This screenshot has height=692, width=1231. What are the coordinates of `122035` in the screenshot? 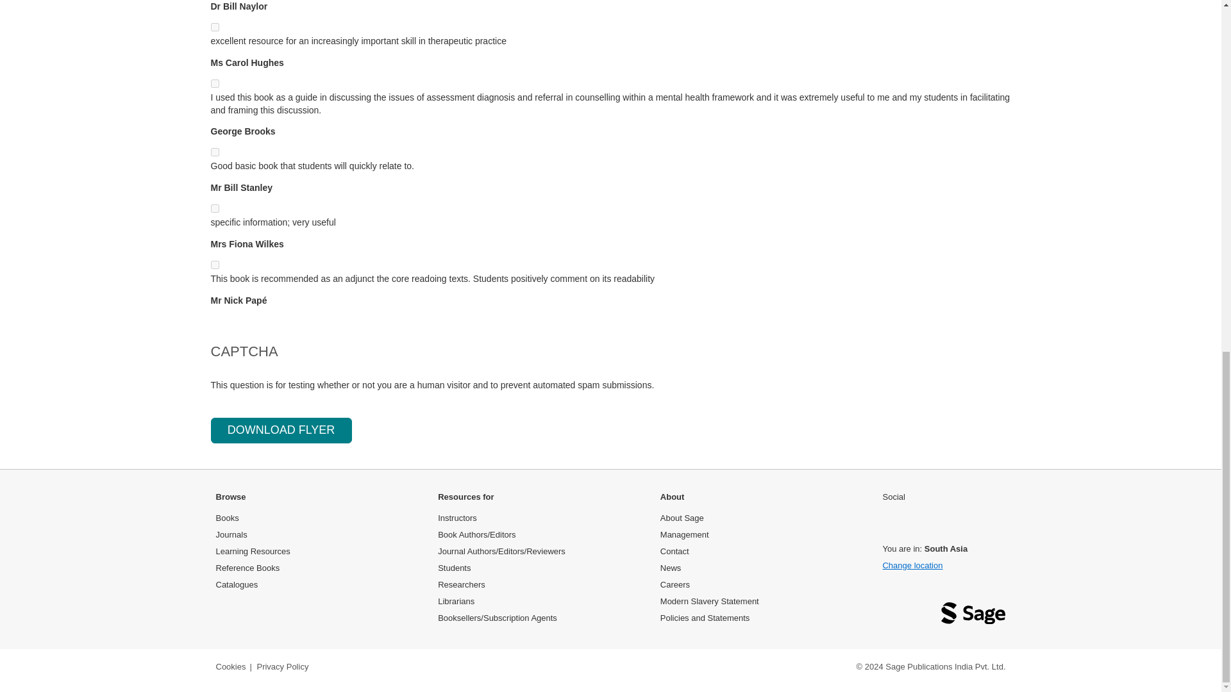 It's located at (214, 152).